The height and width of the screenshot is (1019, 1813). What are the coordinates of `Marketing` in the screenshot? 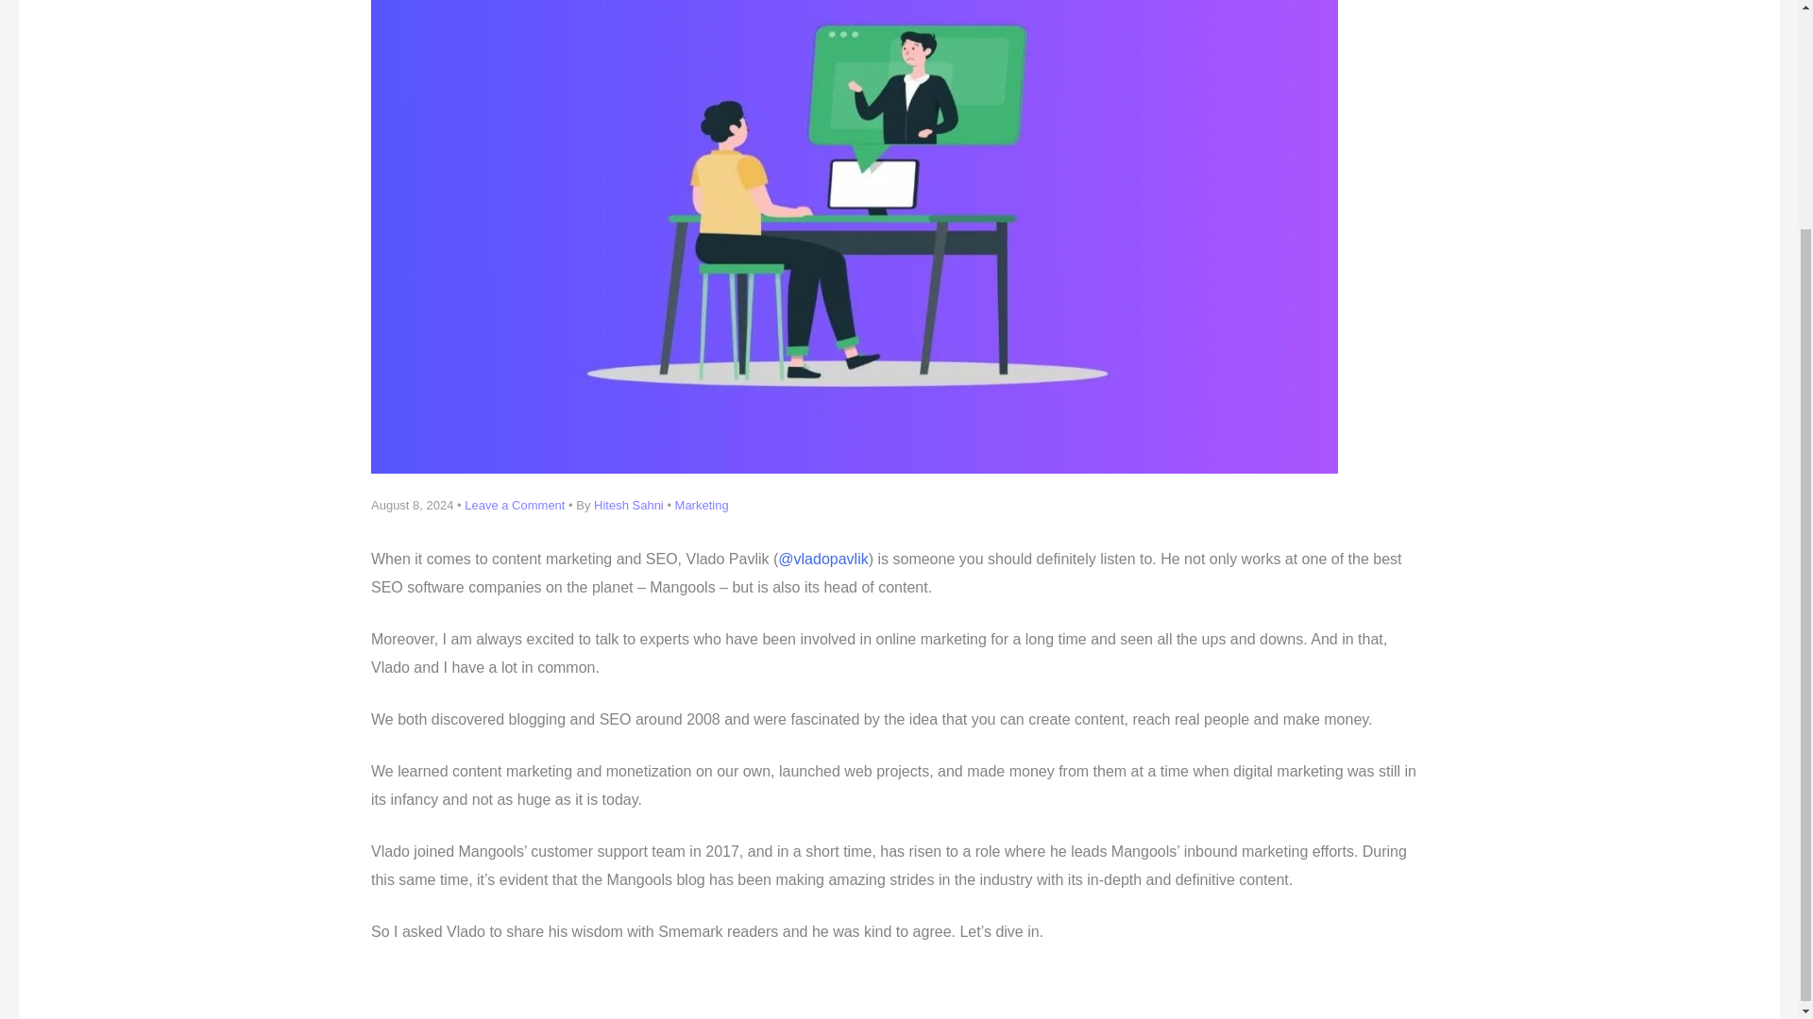 It's located at (701, 506).